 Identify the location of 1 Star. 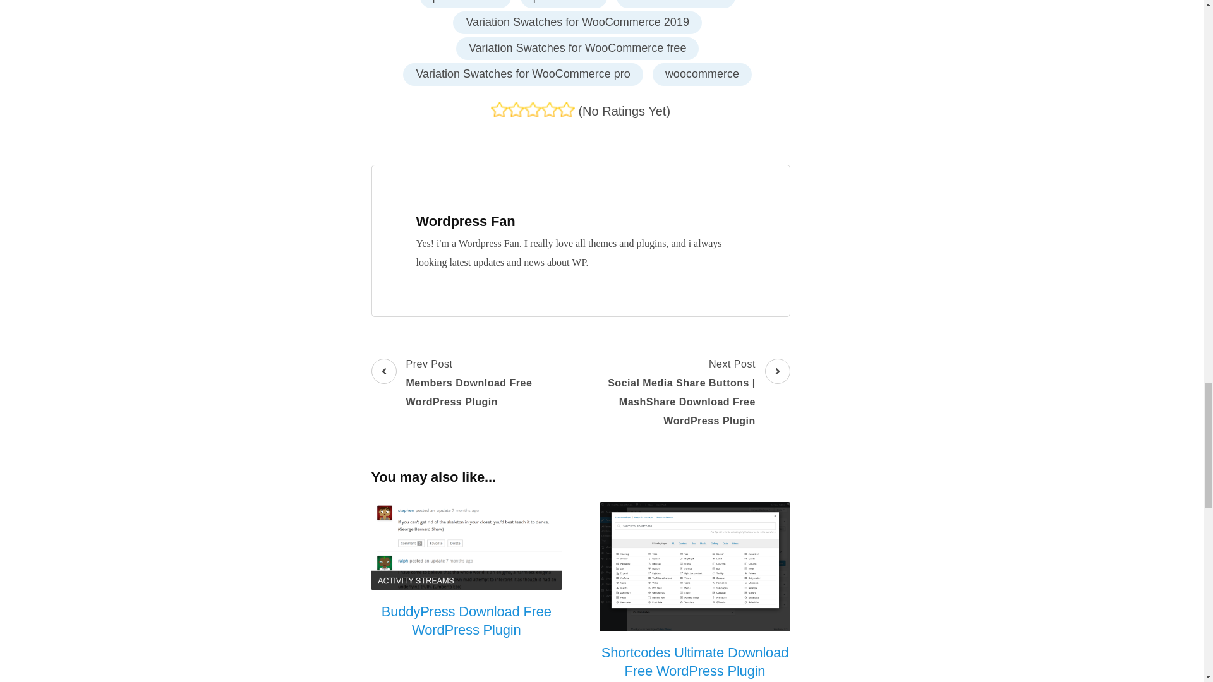
(517, 109).